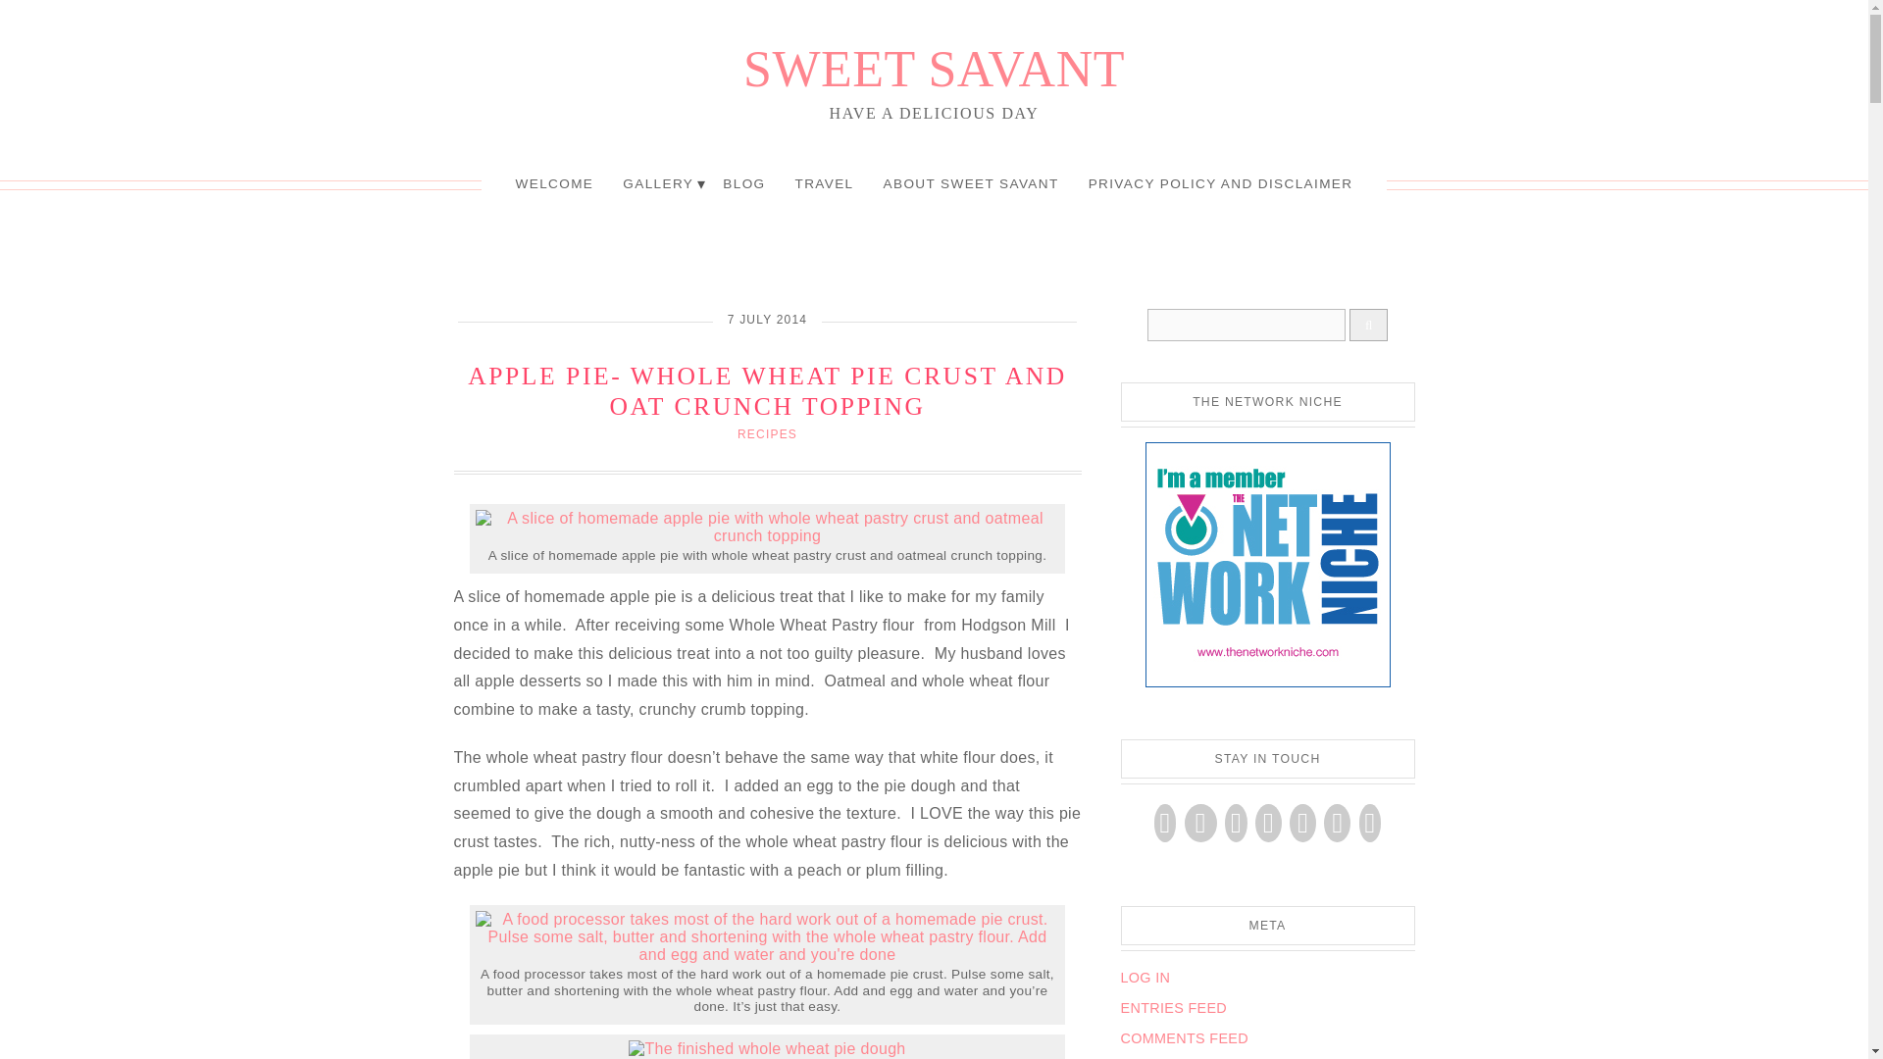  Describe the element at coordinates (767, 390) in the screenshot. I see `Apple Pie- Whole Wheat Pie Crust and Oat Crunch Topping` at that location.